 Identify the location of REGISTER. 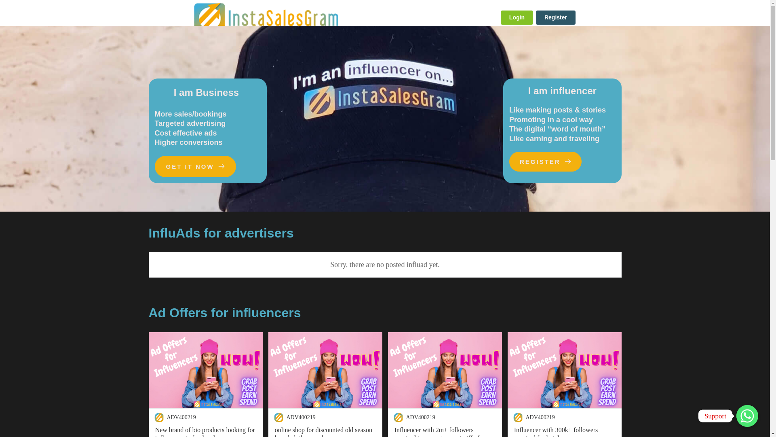
(545, 161).